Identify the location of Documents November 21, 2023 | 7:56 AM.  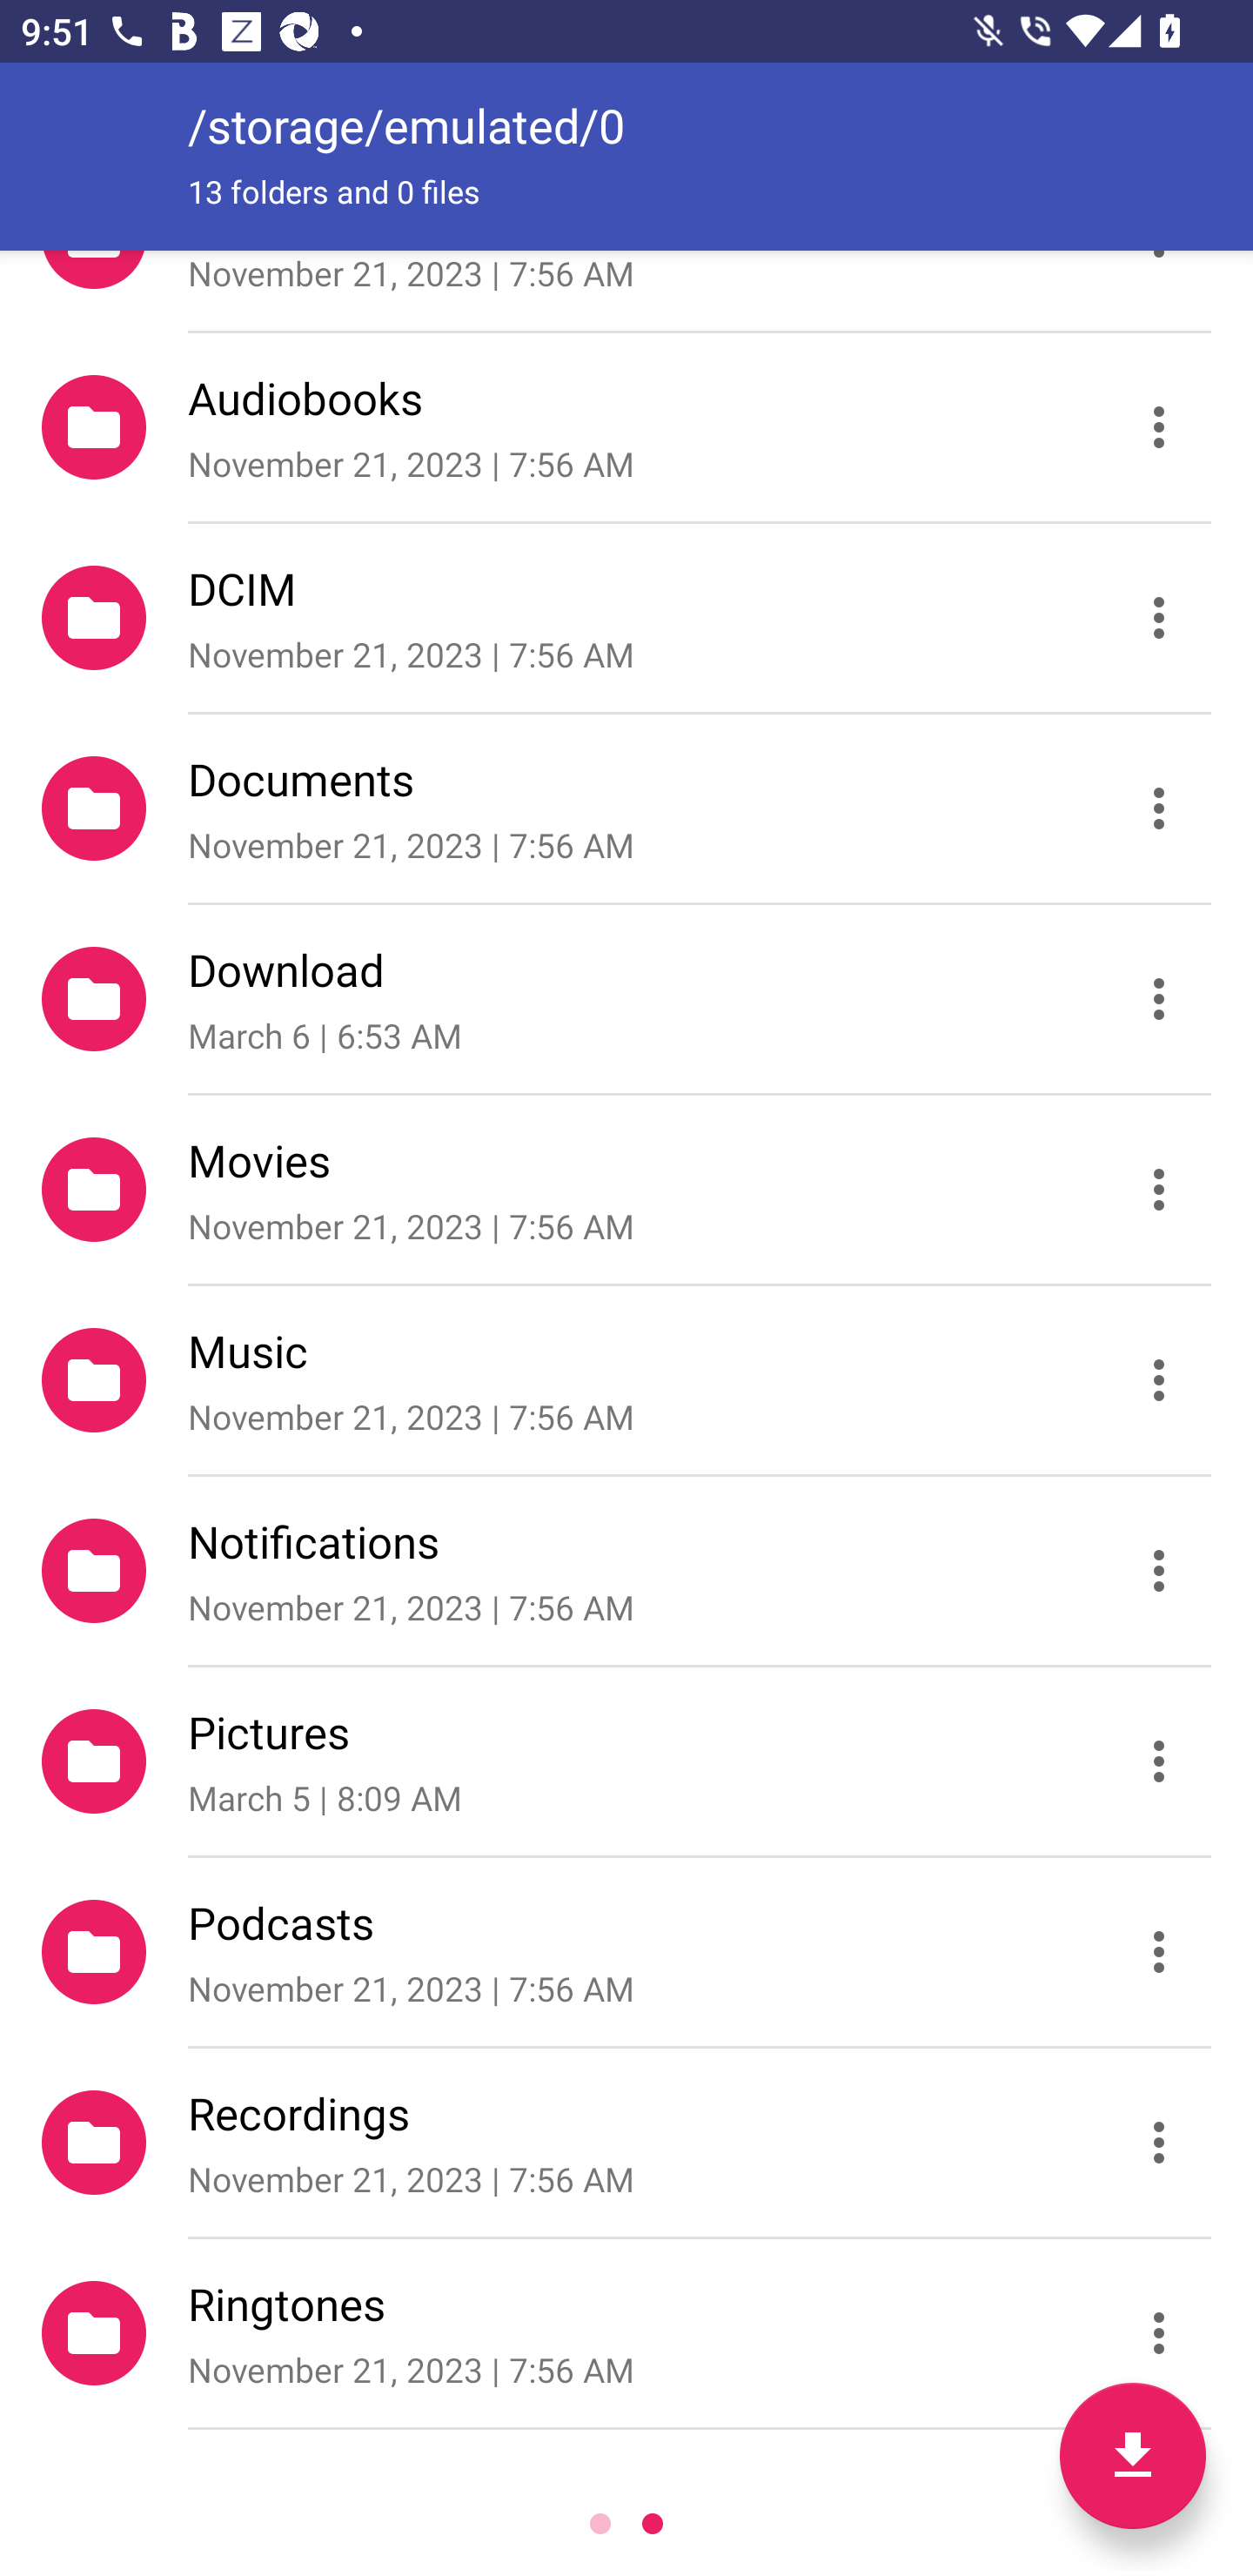
(626, 808).